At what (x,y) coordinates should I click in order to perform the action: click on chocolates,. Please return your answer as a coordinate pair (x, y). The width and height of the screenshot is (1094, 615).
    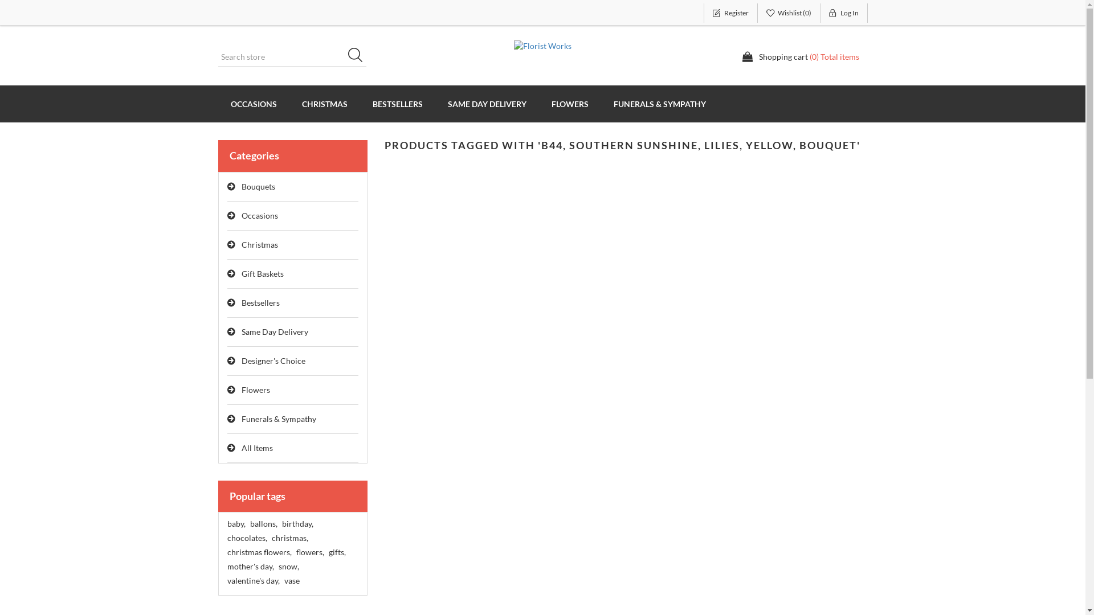
    Looking at the image, I should click on (247, 538).